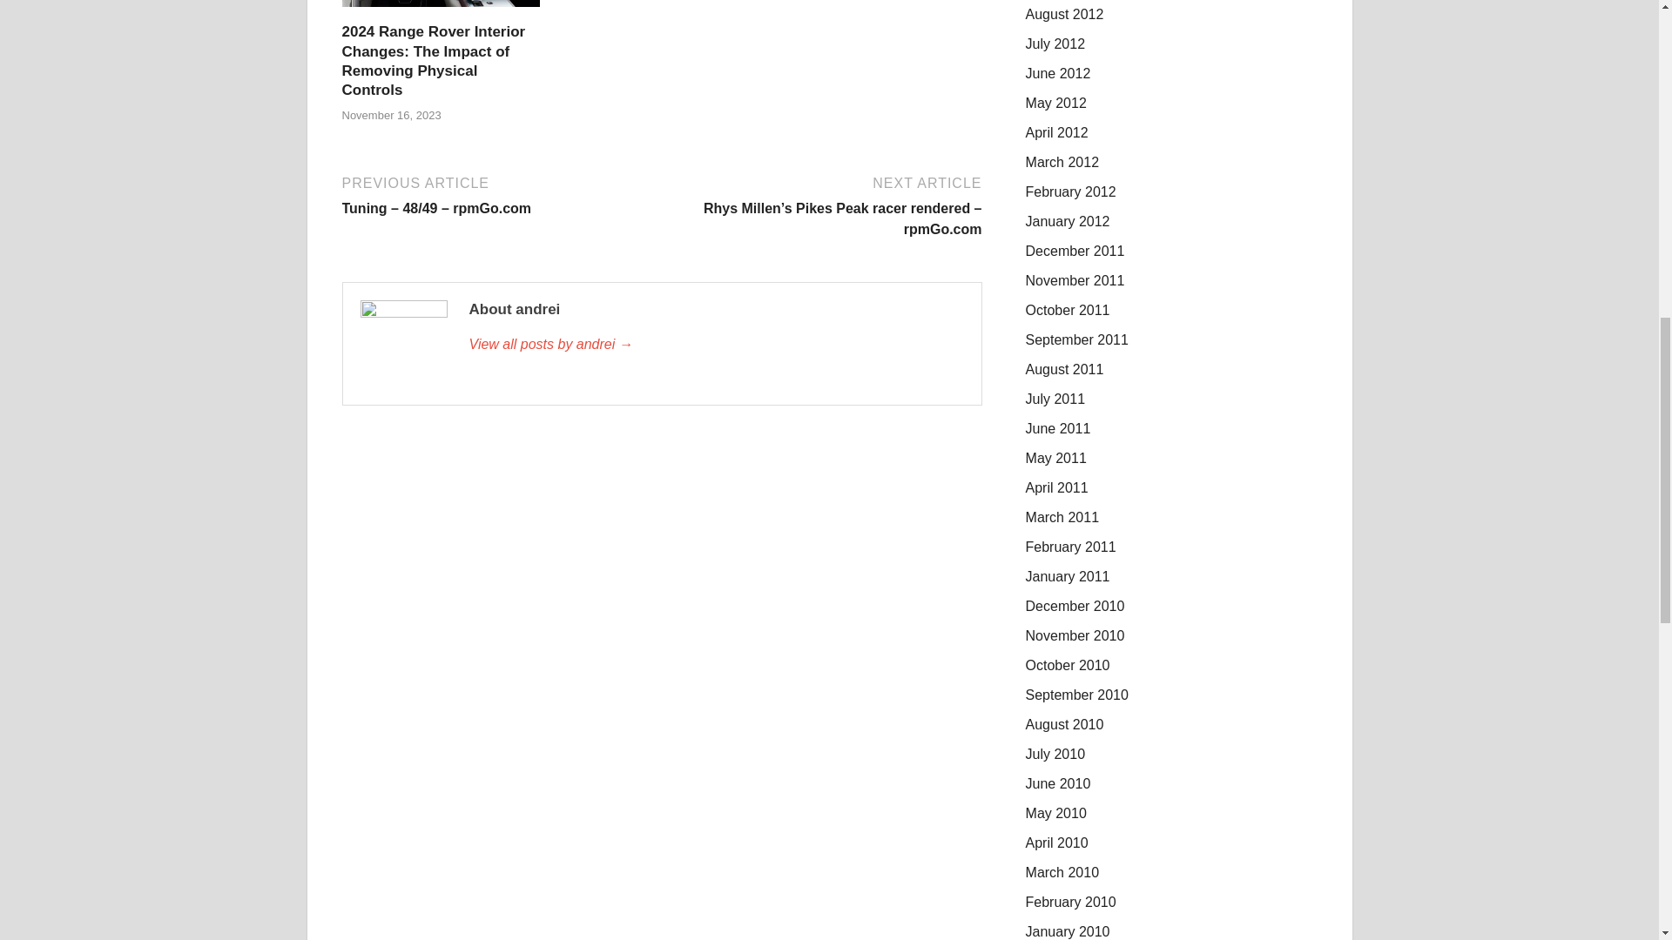 The width and height of the screenshot is (1672, 940). Describe the element at coordinates (715, 345) in the screenshot. I see `andrei` at that location.